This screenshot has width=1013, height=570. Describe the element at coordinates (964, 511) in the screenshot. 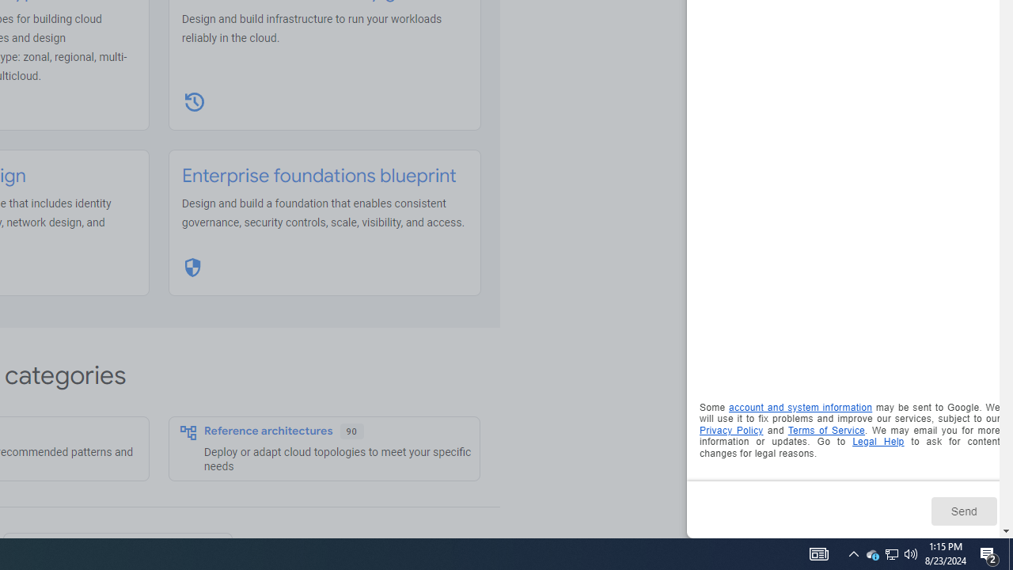

I see `Send` at that location.